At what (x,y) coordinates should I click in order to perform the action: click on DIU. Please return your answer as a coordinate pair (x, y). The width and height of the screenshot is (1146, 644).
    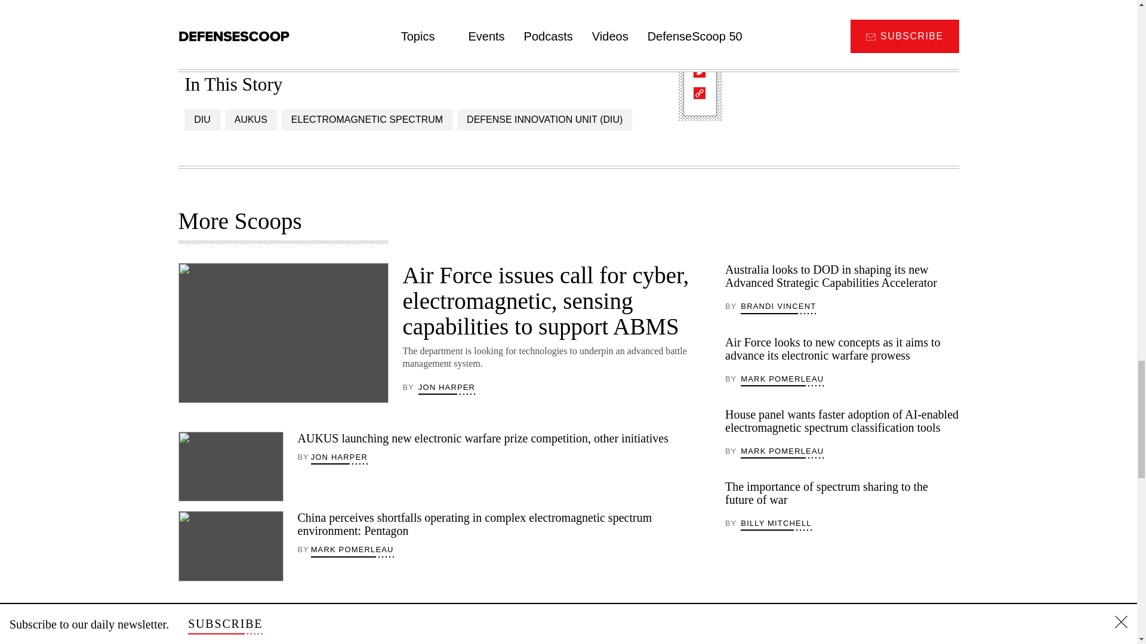
    Looking at the image, I should click on (202, 119).